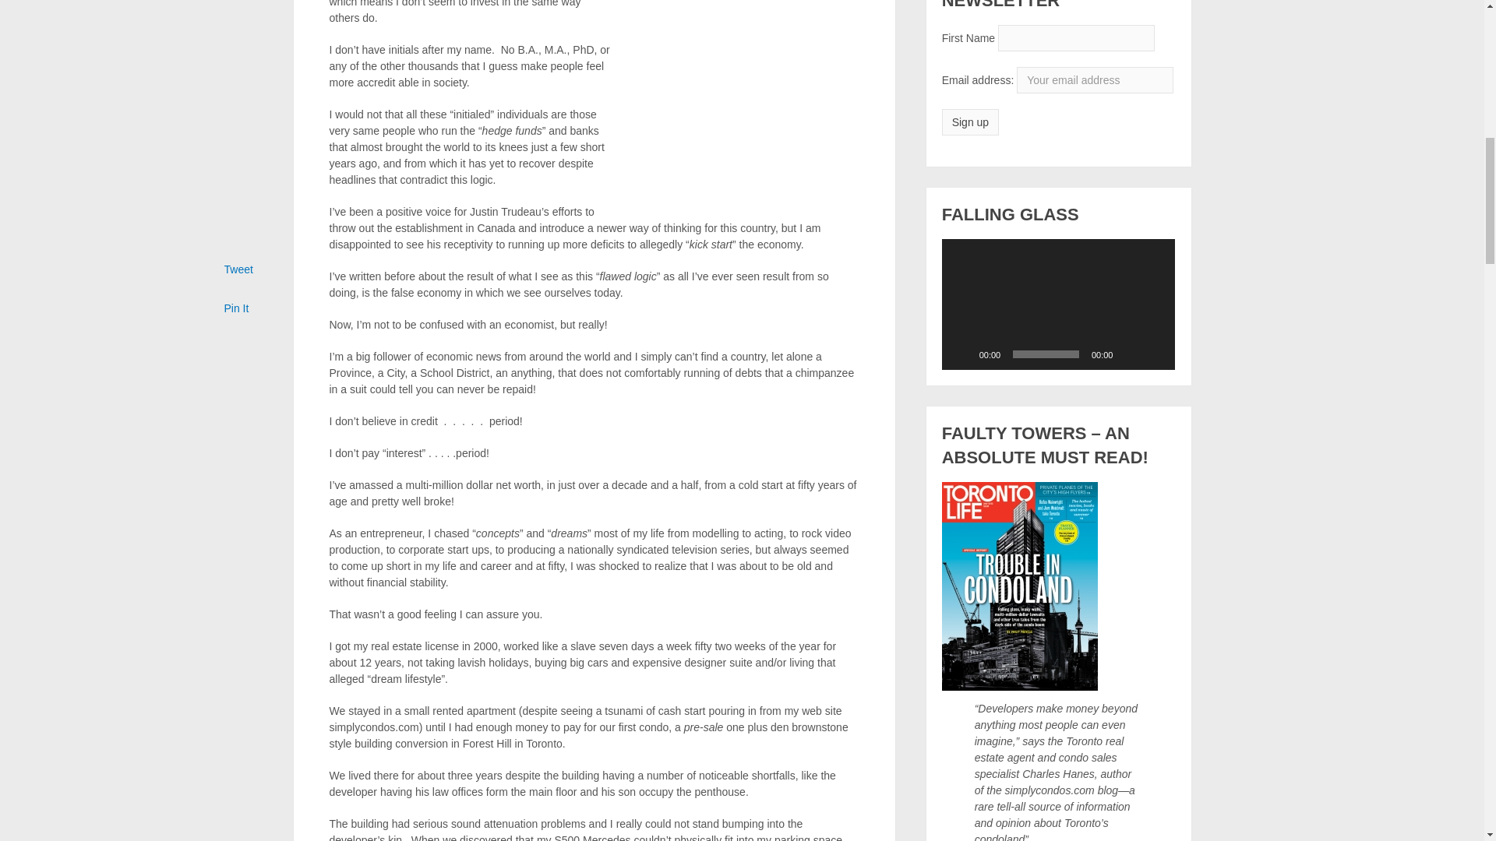 Image resolution: width=1496 pixels, height=841 pixels. I want to click on Play, so click(961, 354).